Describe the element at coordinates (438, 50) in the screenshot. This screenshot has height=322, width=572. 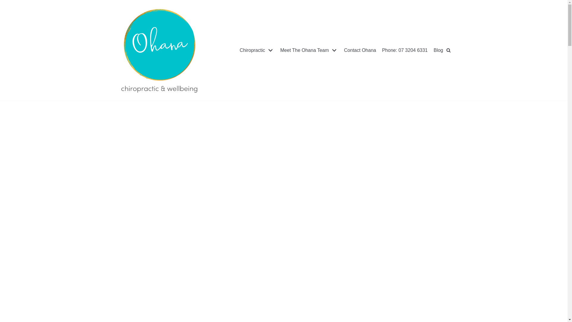
I see `Blog` at that location.